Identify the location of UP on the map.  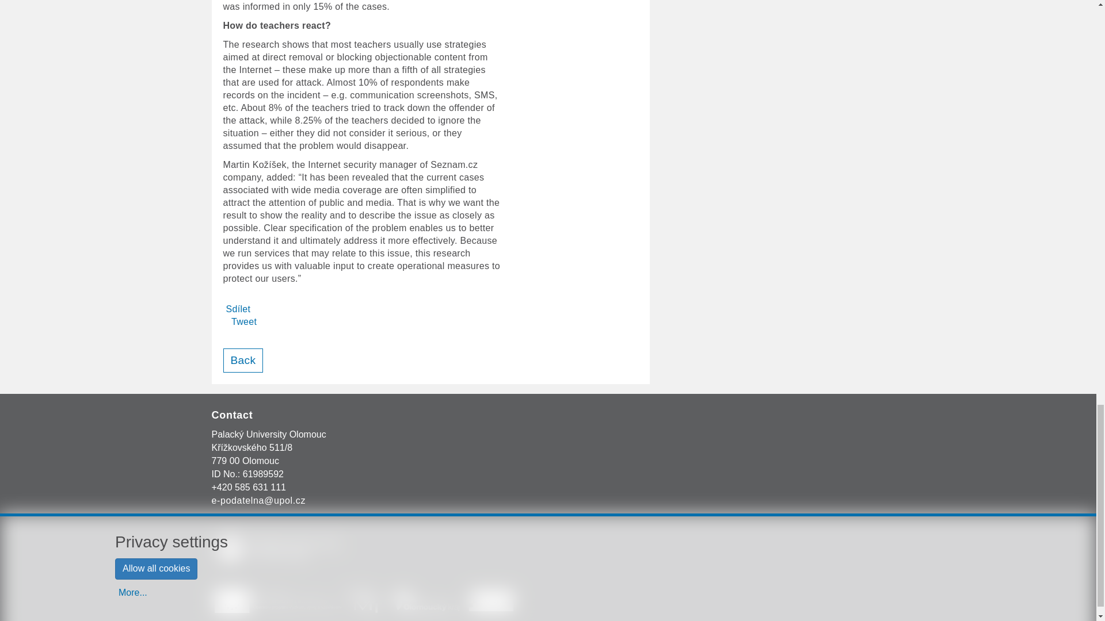
(287, 549).